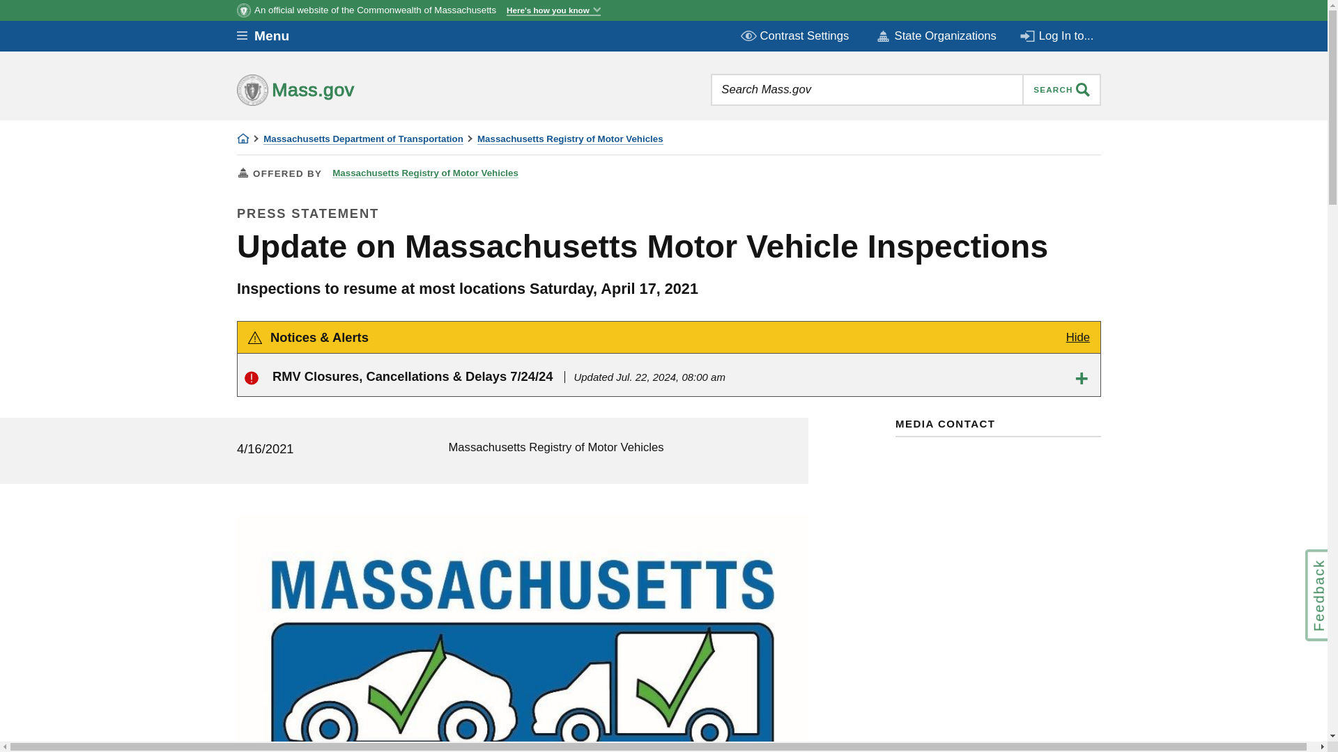 This screenshot has width=1338, height=752. I want to click on Log In to..., so click(1058, 36).